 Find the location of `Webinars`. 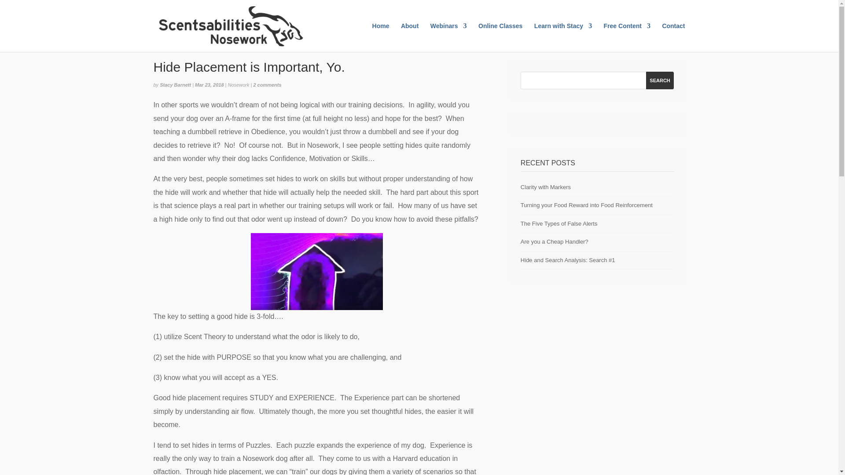

Webinars is located at coordinates (448, 37).